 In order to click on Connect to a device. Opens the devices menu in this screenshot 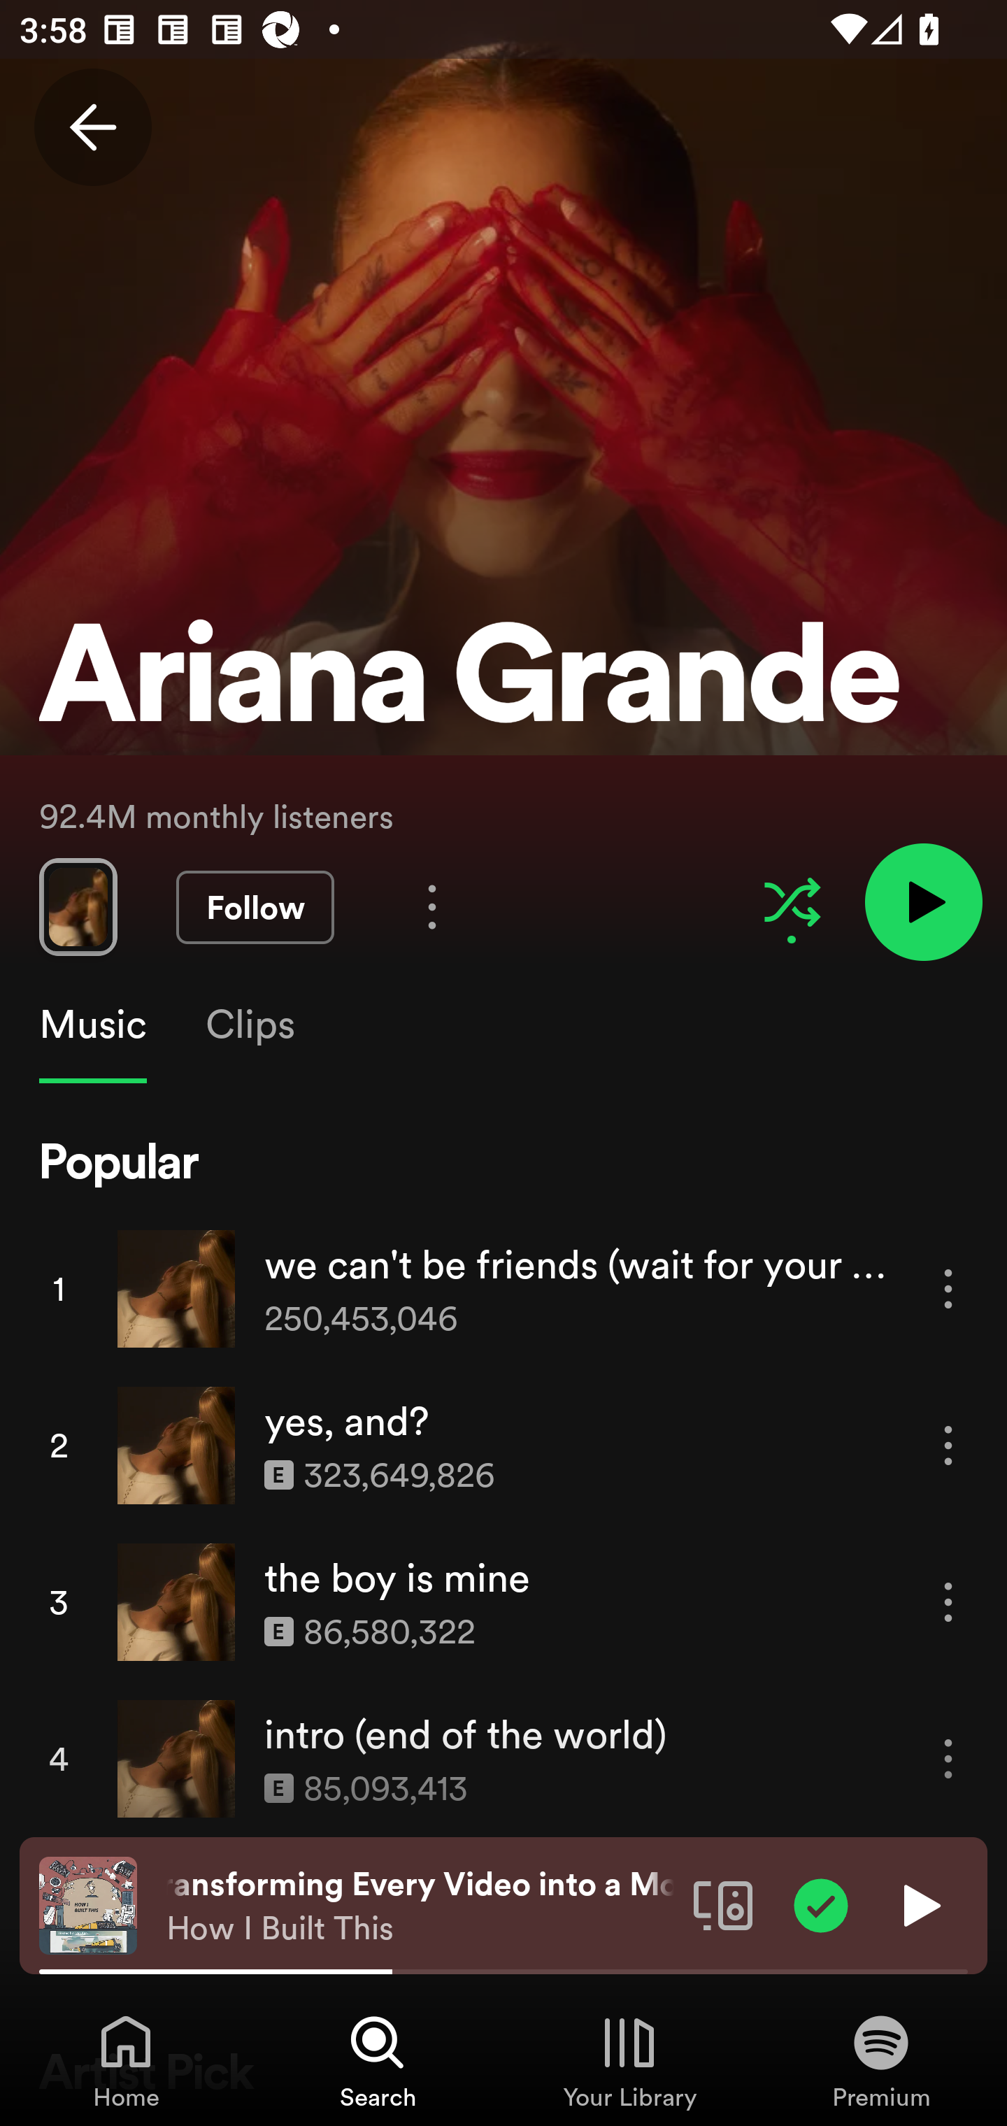, I will do `click(723, 1904)`.